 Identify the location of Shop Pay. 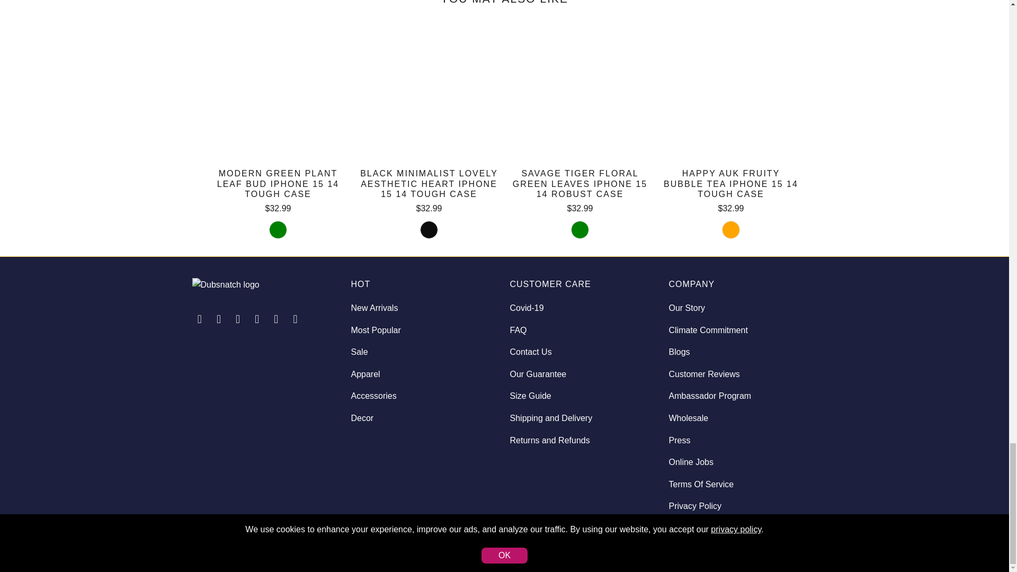
(776, 546).